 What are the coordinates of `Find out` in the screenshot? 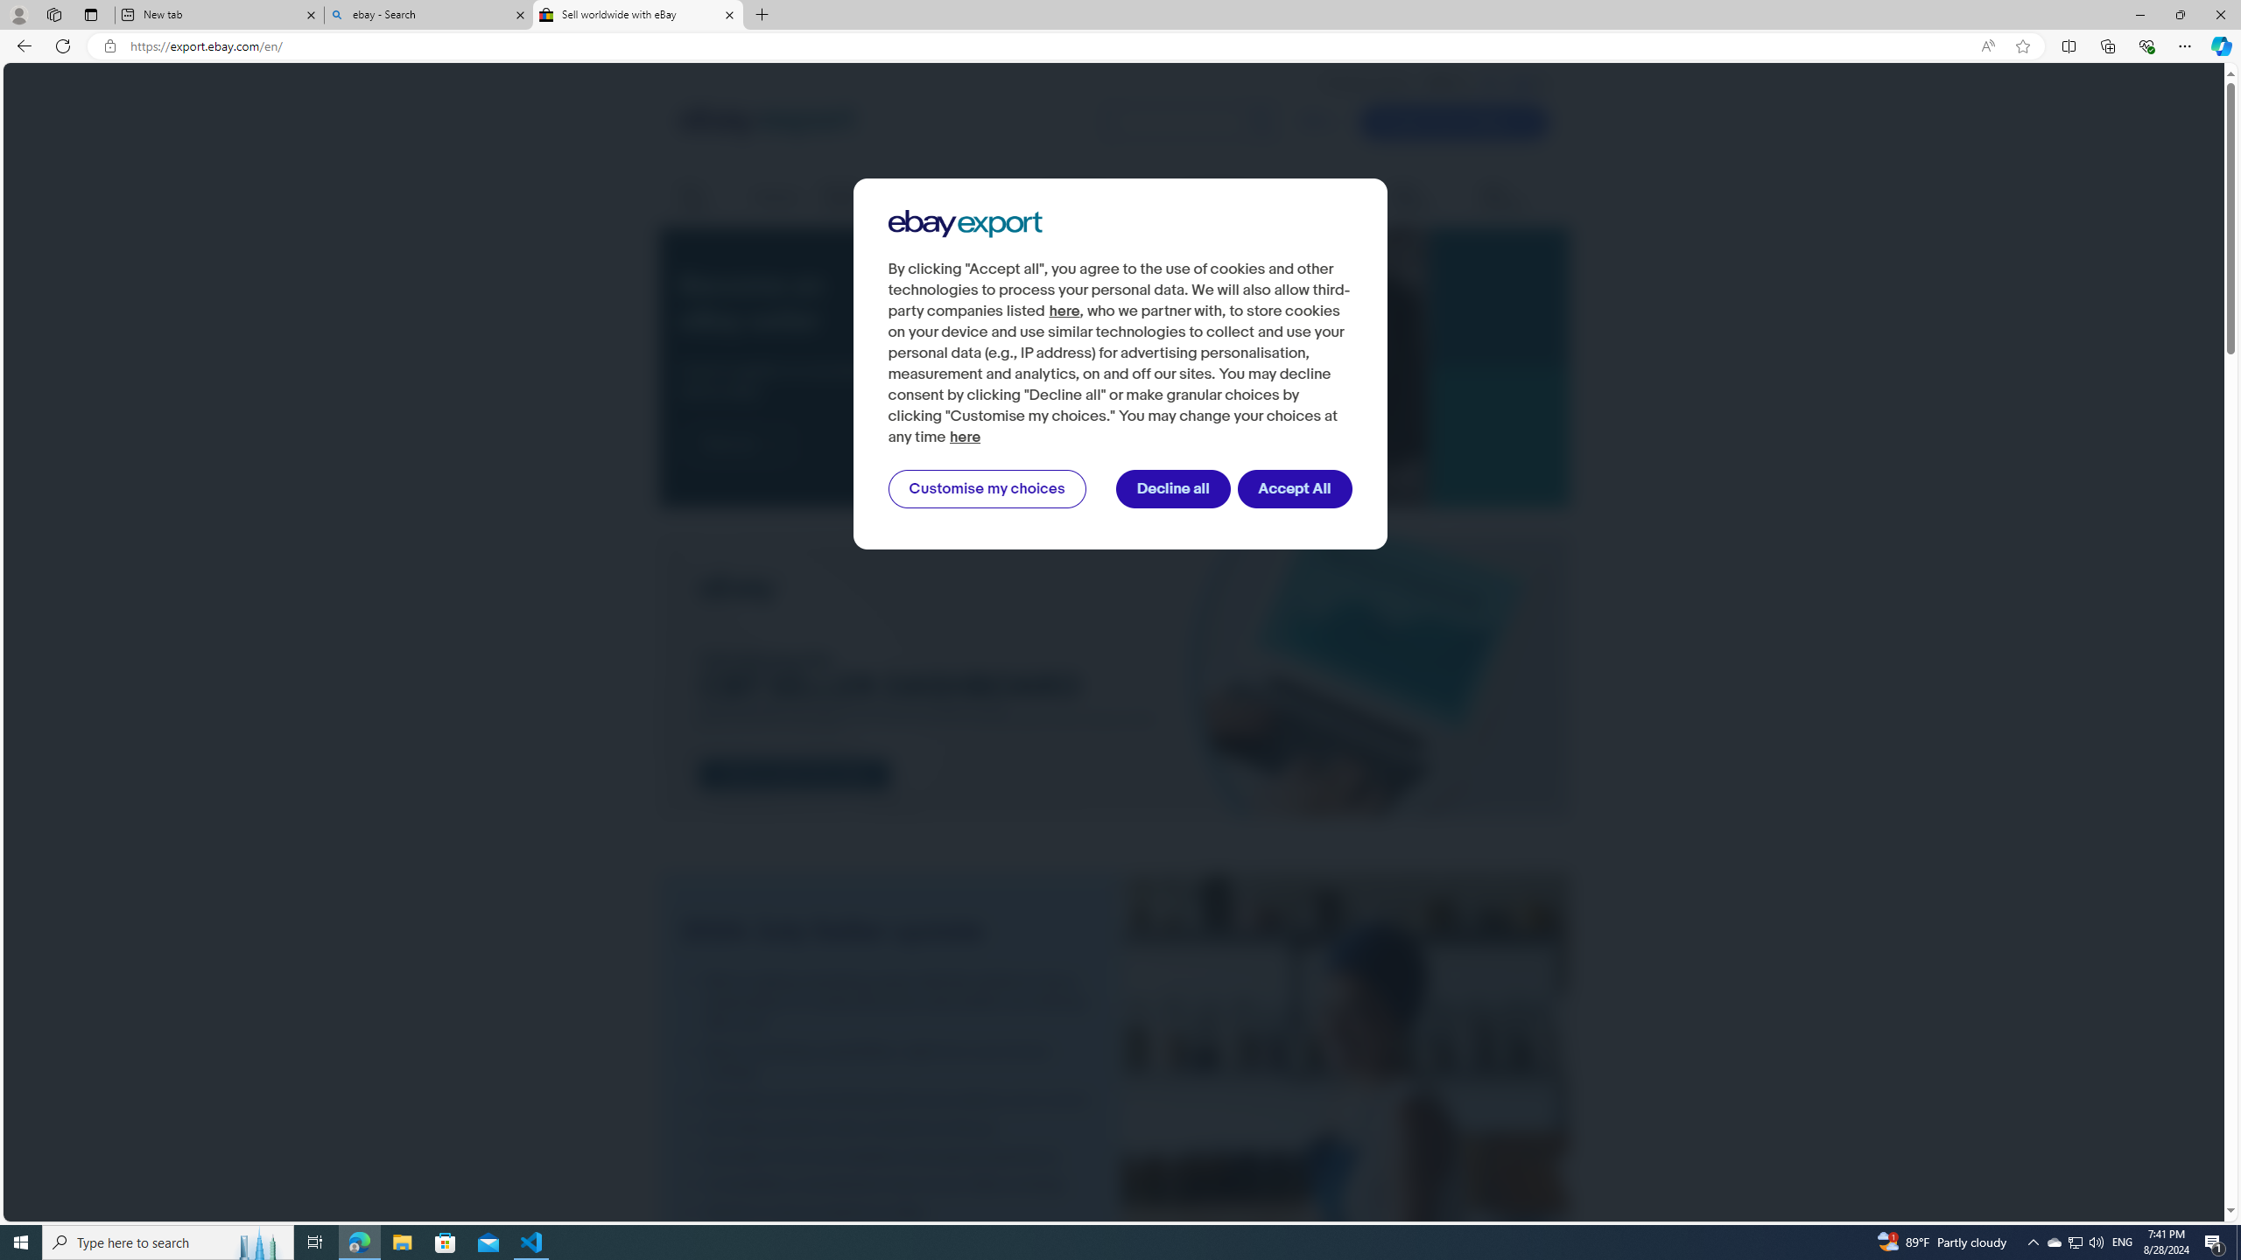 It's located at (739, 444).